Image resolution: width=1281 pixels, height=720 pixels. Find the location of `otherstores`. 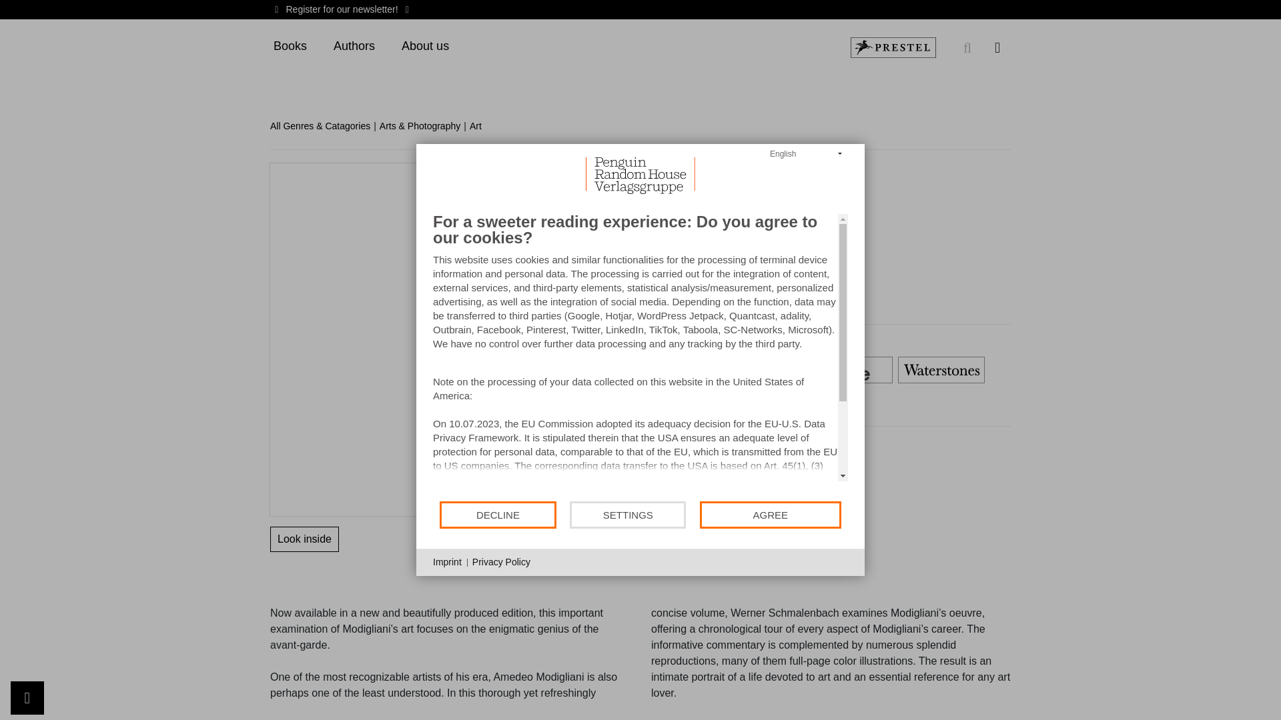

otherstores is located at coordinates (572, 403).